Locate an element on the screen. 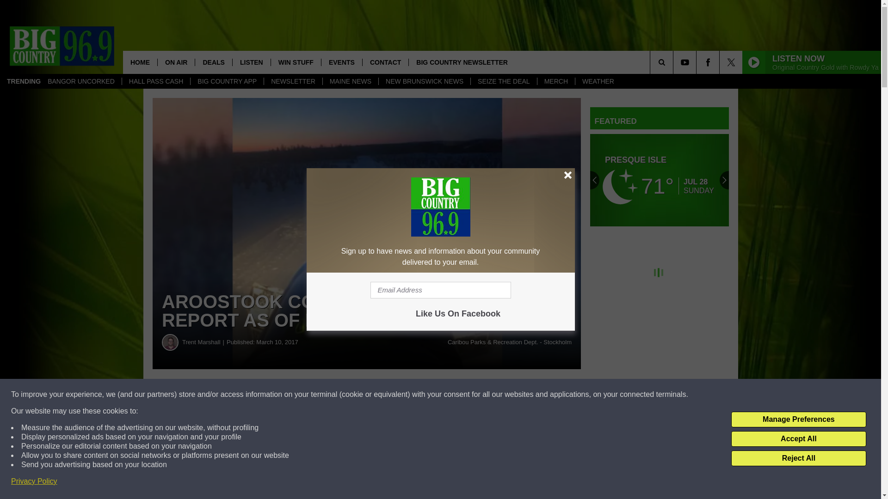 The height and width of the screenshot is (499, 888). CONTACT is located at coordinates (385, 62).